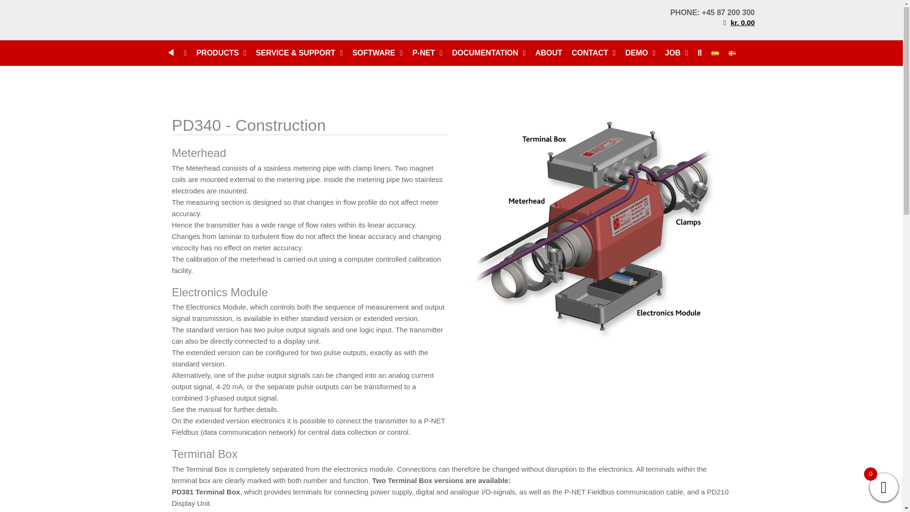 The height and width of the screenshot is (512, 910). Describe the element at coordinates (738, 23) in the screenshot. I see `kr. 0.00` at that location.